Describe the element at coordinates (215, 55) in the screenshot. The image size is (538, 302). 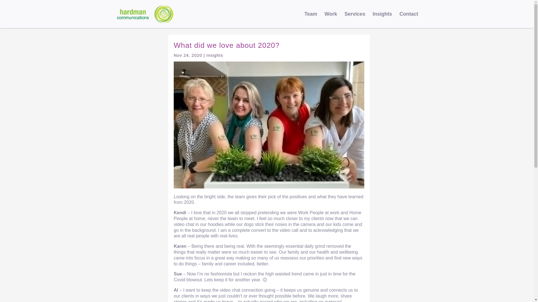
I see `Insights` at that location.